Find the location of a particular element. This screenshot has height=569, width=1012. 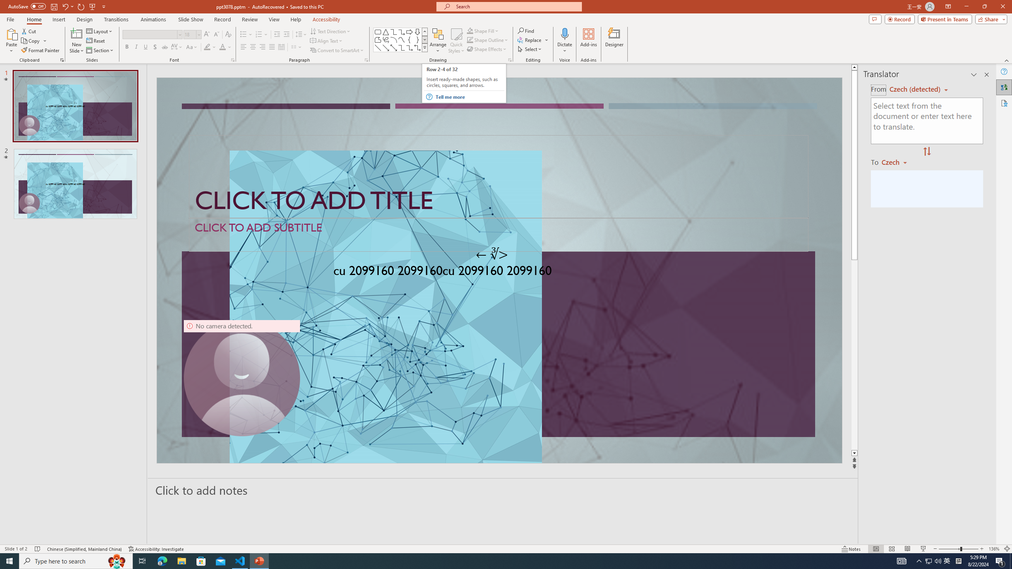

Right Brace is located at coordinates (417, 40).